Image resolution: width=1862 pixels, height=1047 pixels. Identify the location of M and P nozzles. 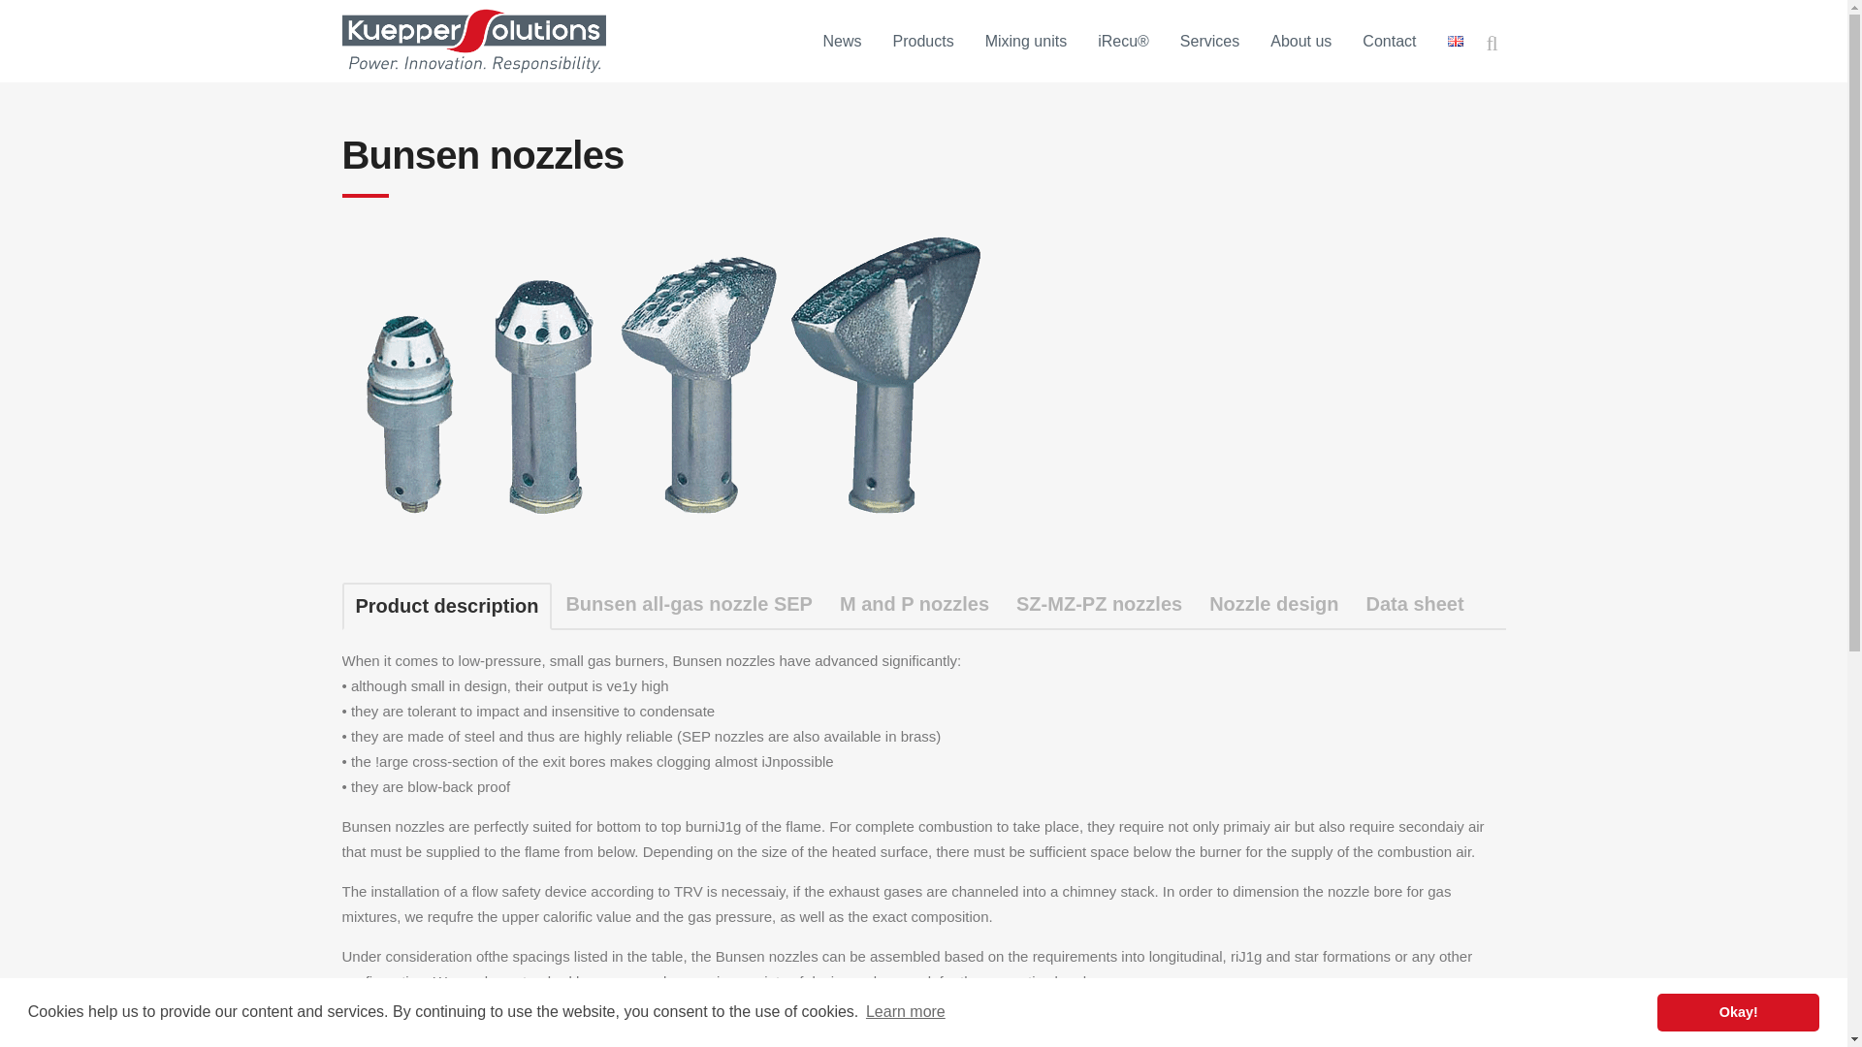
(915, 603).